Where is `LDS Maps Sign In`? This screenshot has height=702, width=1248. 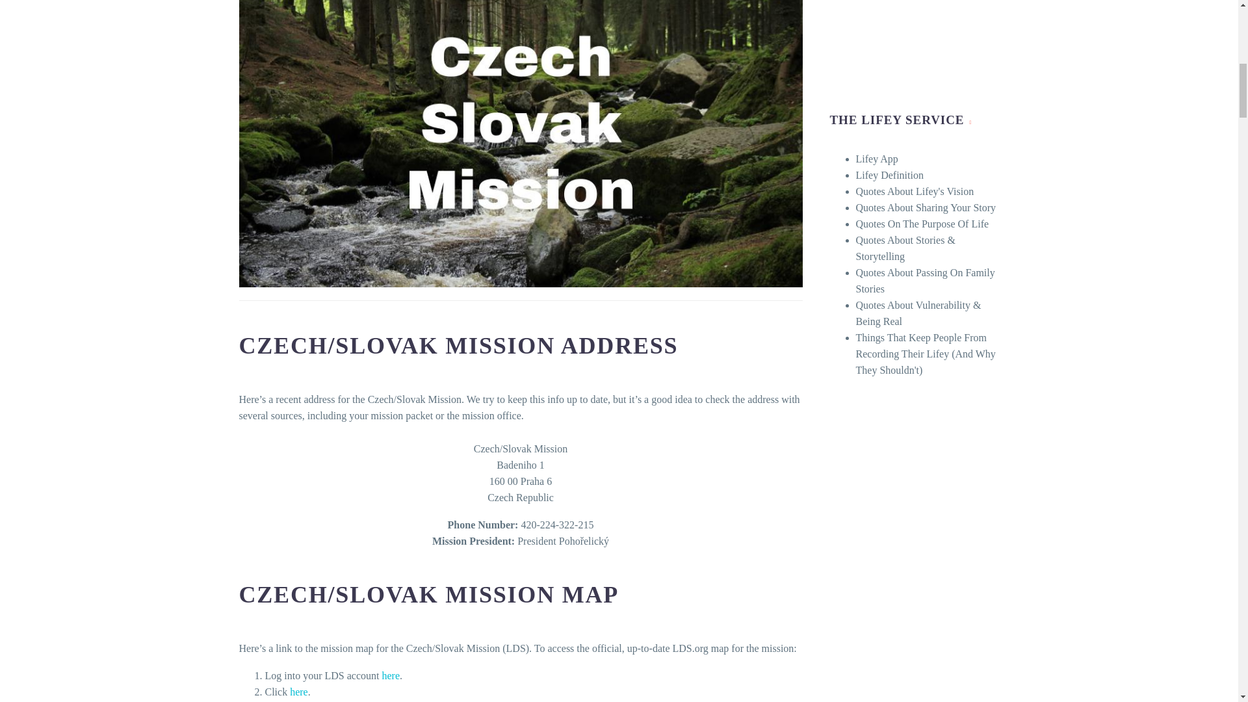 LDS Maps Sign In is located at coordinates (390, 675).